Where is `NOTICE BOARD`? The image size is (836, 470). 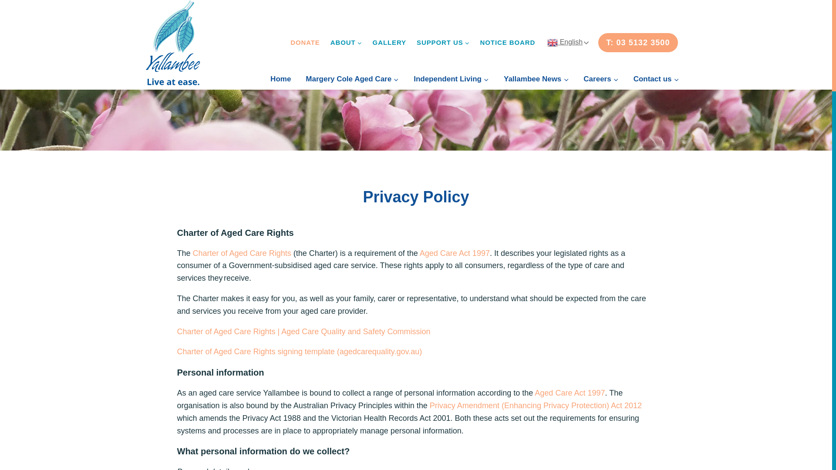
NOTICE BOARD is located at coordinates (508, 42).